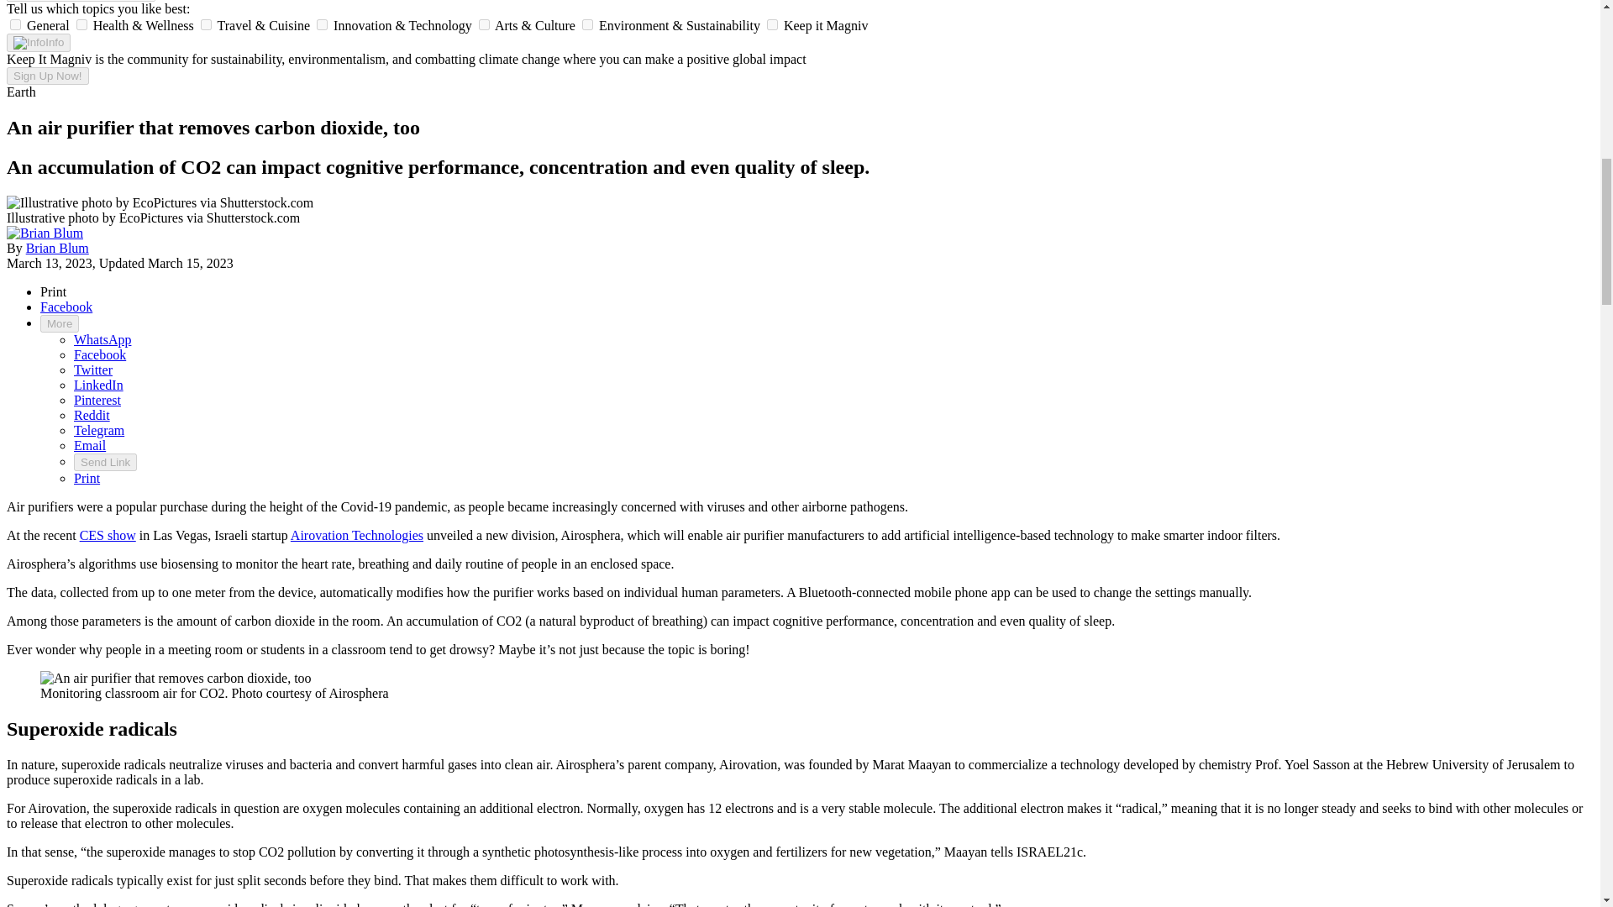 The image size is (1613, 907). I want to click on Info, so click(39, 42).